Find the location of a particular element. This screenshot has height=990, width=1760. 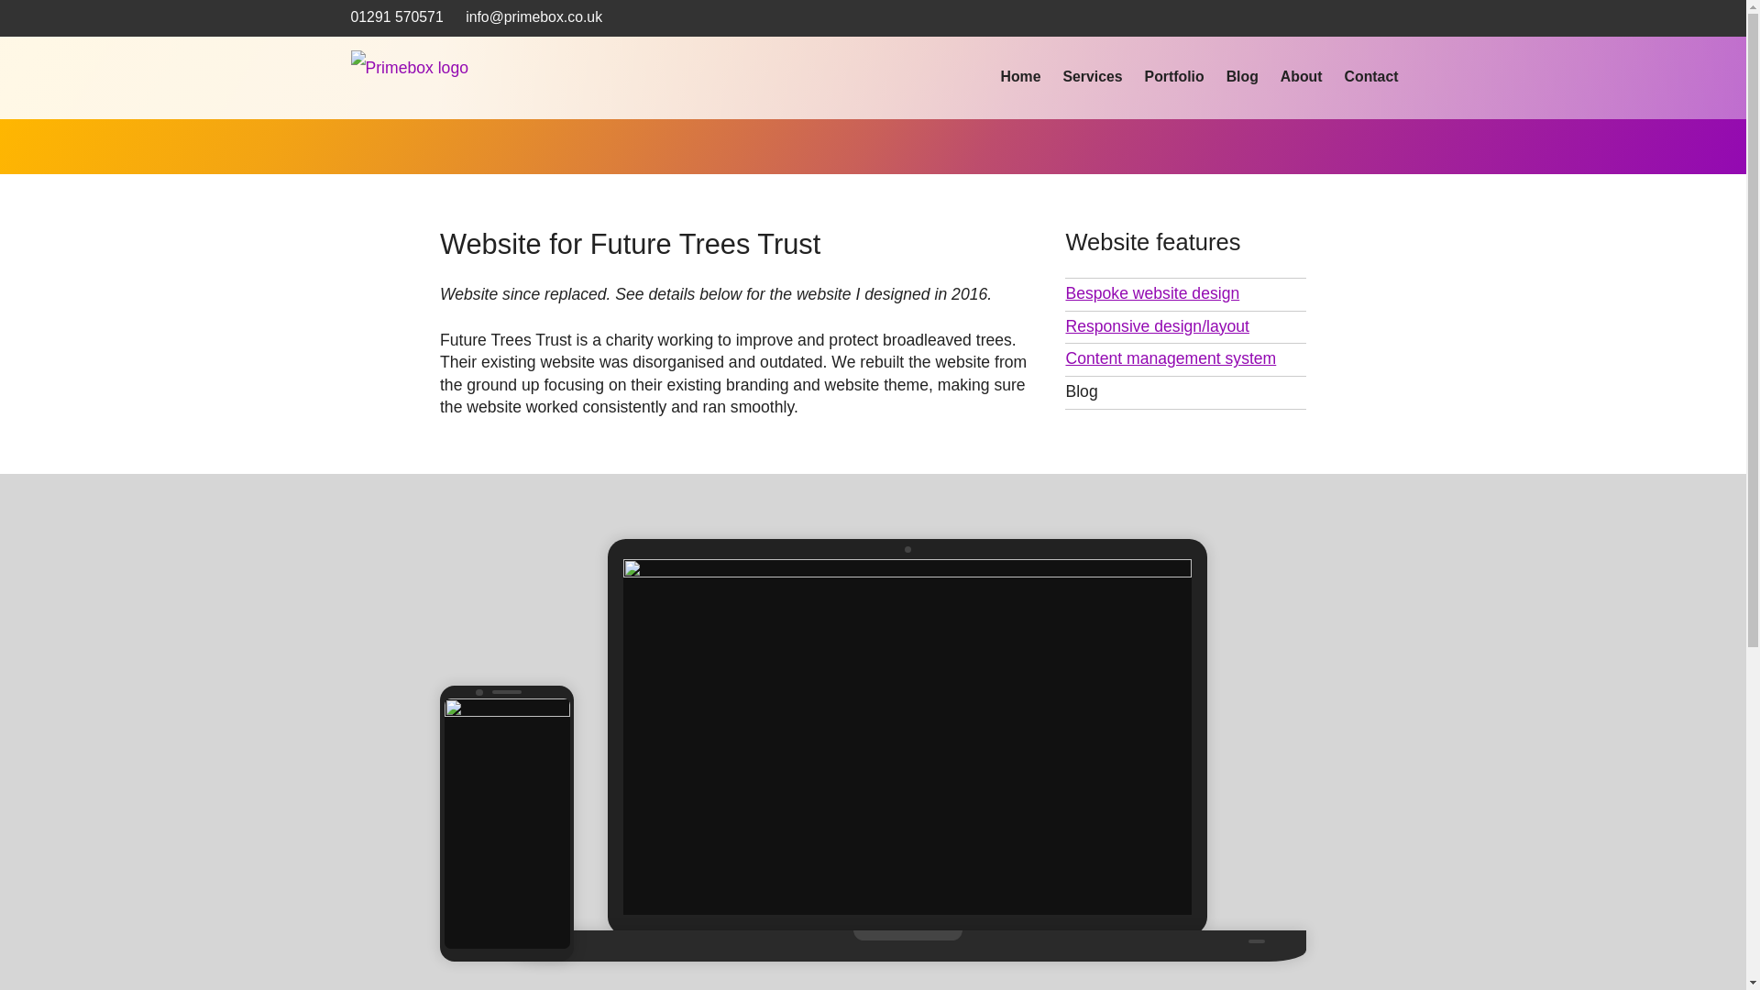

Contact is located at coordinates (1371, 77).